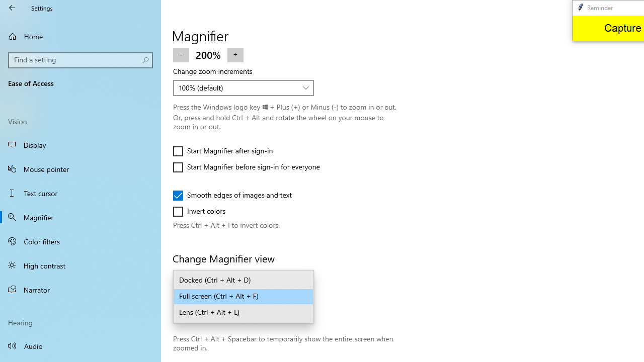 This screenshot has height=362, width=644. What do you see at coordinates (80, 36) in the screenshot?
I see `Home` at bounding box center [80, 36].